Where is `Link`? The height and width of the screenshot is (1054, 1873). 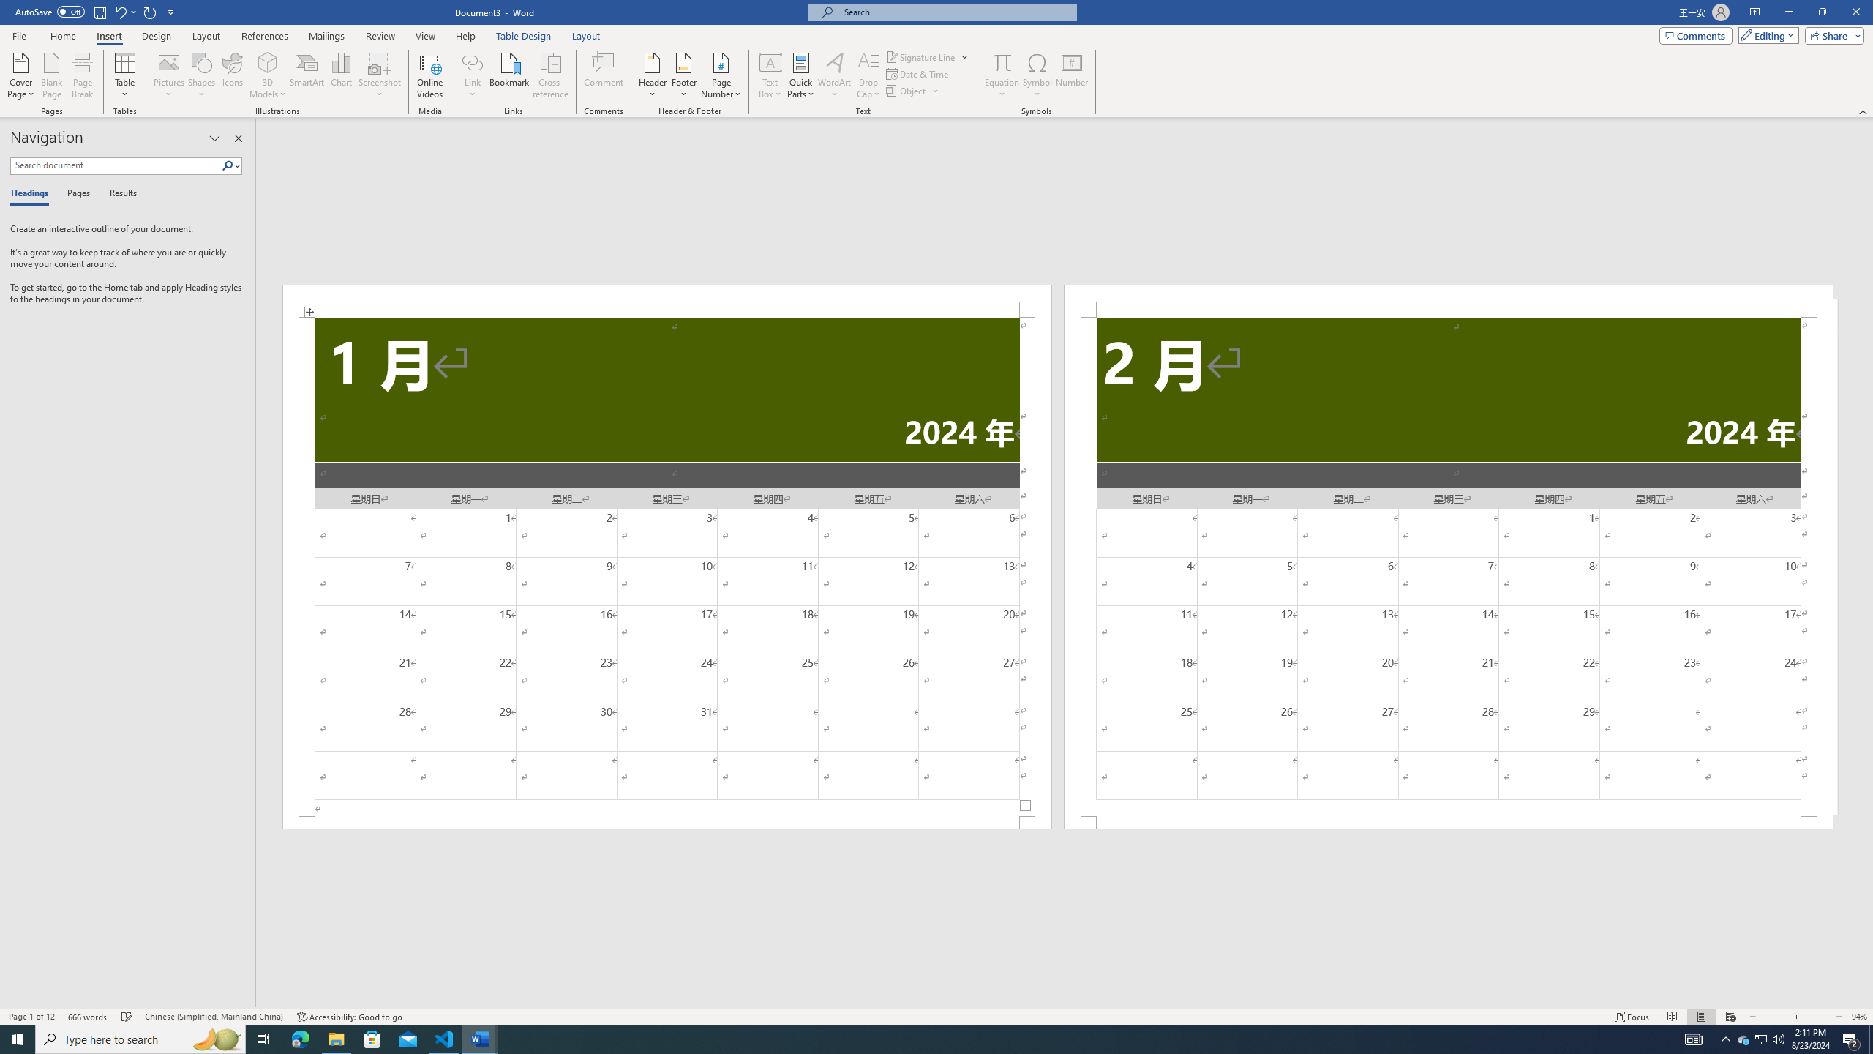
Link is located at coordinates (473, 62).